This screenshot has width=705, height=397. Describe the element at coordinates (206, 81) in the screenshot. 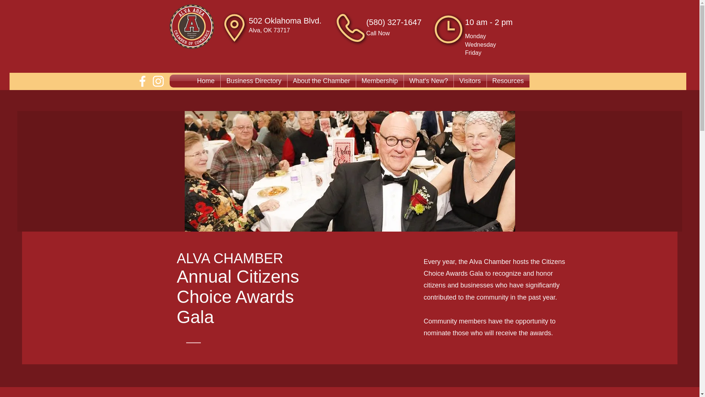

I see `Home` at that location.